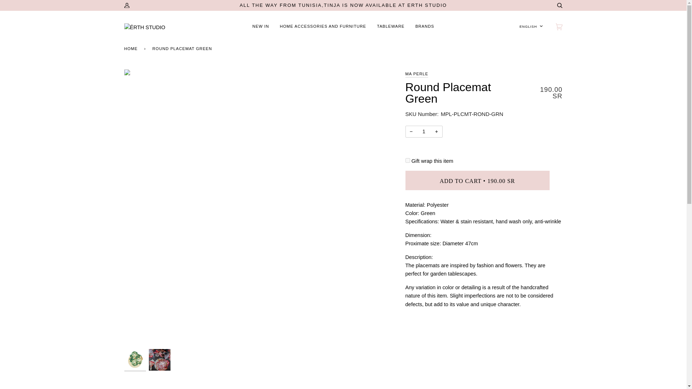  What do you see at coordinates (407, 160) in the screenshot?
I see `Yes` at bounding box center [407, 160].